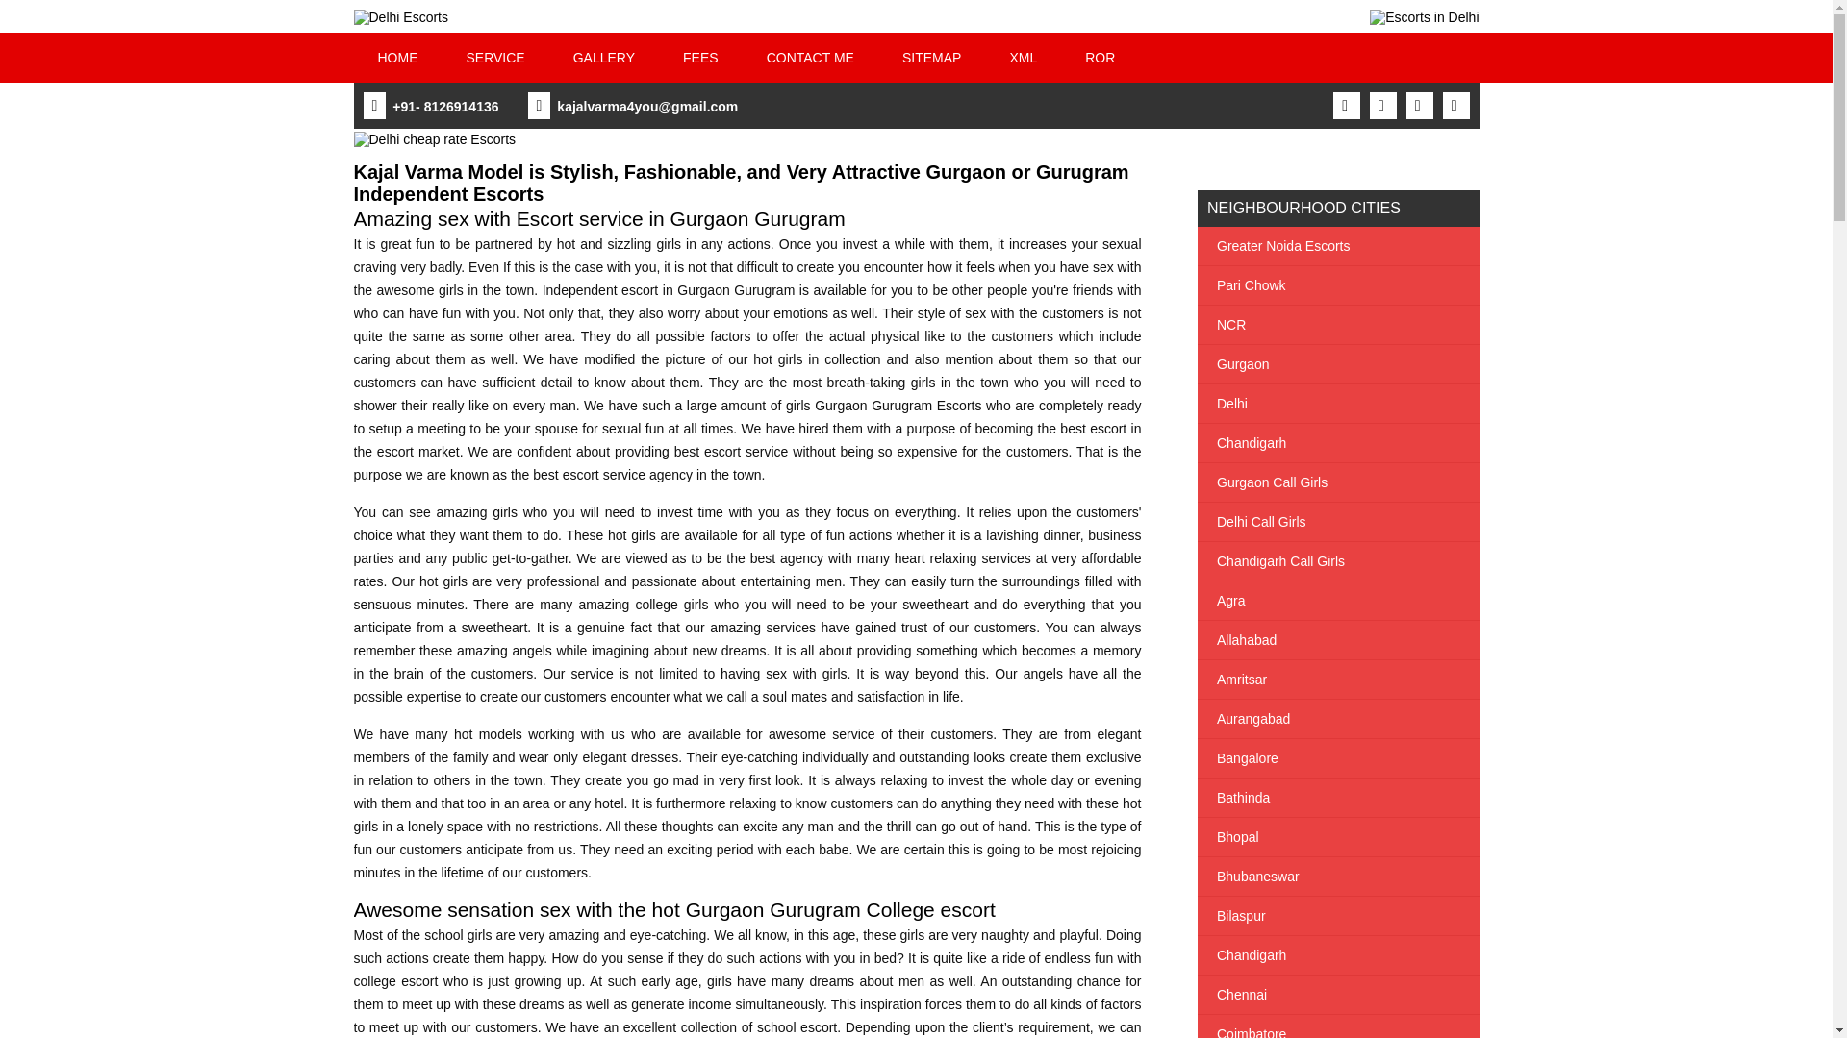 The image size is (1847, 1038). What do you see at coordinates (1337, 877) in the screenshot?
I see `Bhubaneswar` at bounding box center [1337, 877].